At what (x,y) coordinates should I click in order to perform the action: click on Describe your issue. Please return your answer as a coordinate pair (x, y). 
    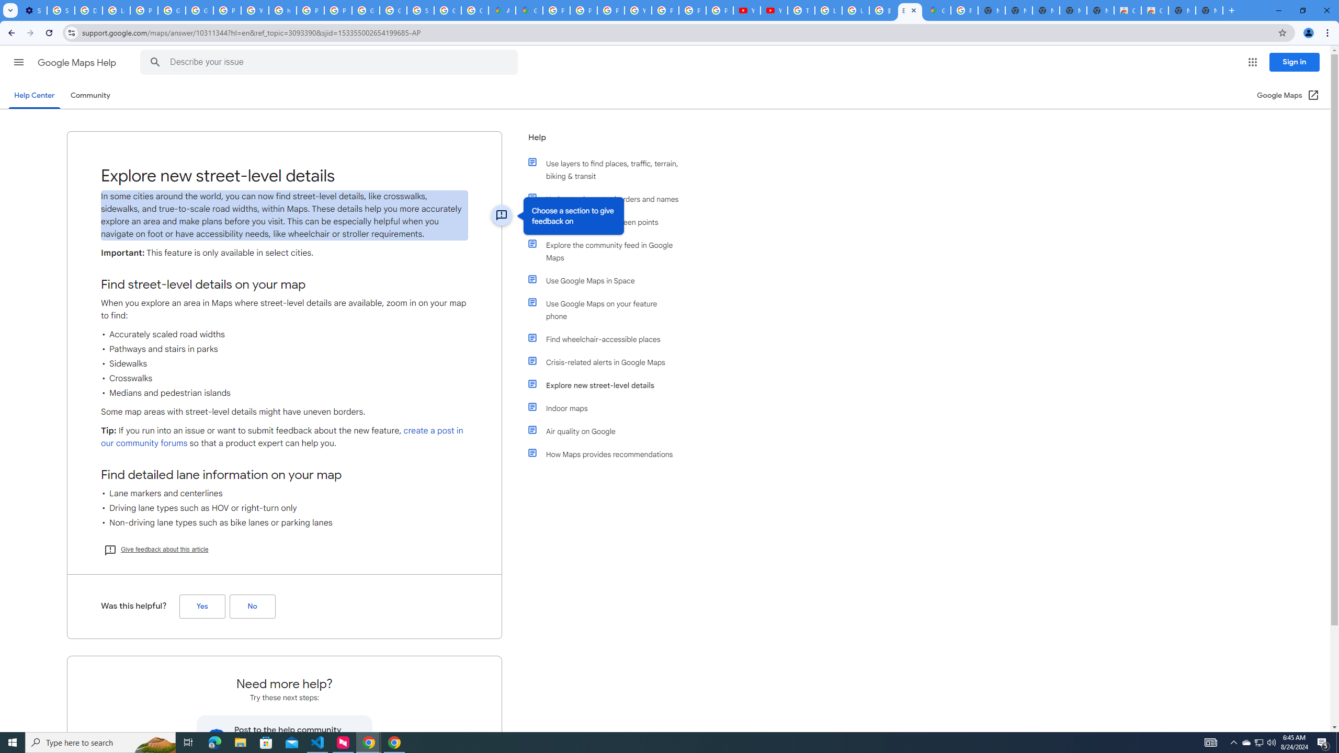
    Looking at the image, I should click on (332, 62).